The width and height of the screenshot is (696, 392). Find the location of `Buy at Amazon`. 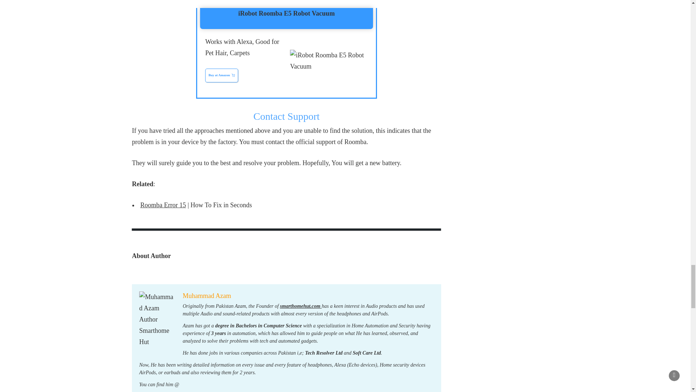

Buy at Amazon is located at coordinates (221, 75).